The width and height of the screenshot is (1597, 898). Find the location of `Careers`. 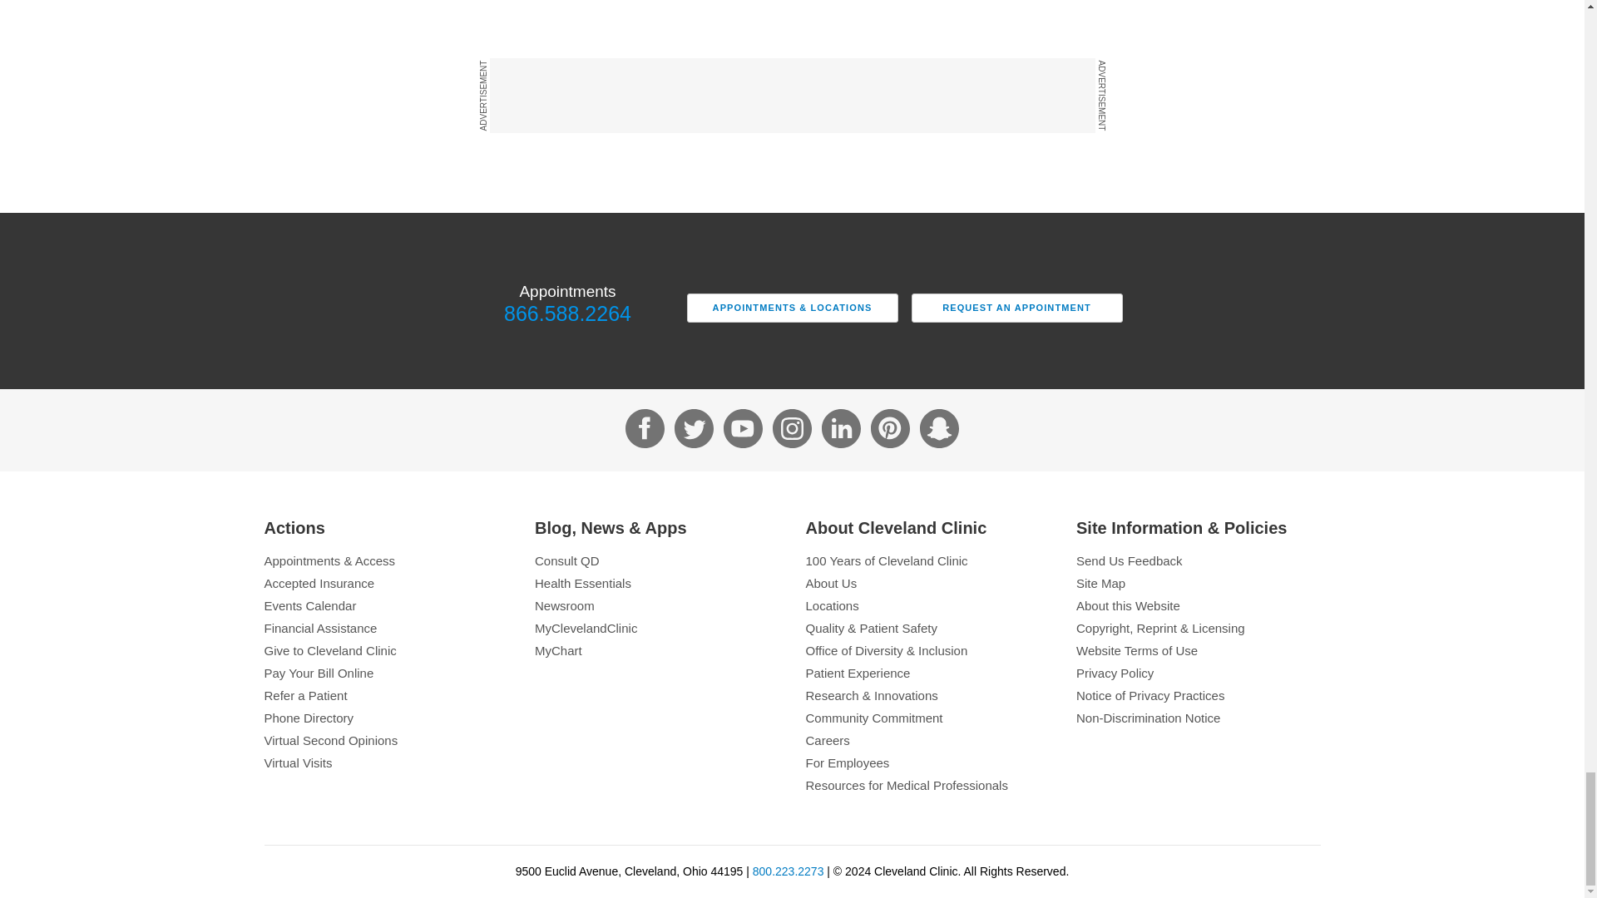

Careers is located at coordinates (927, 740).